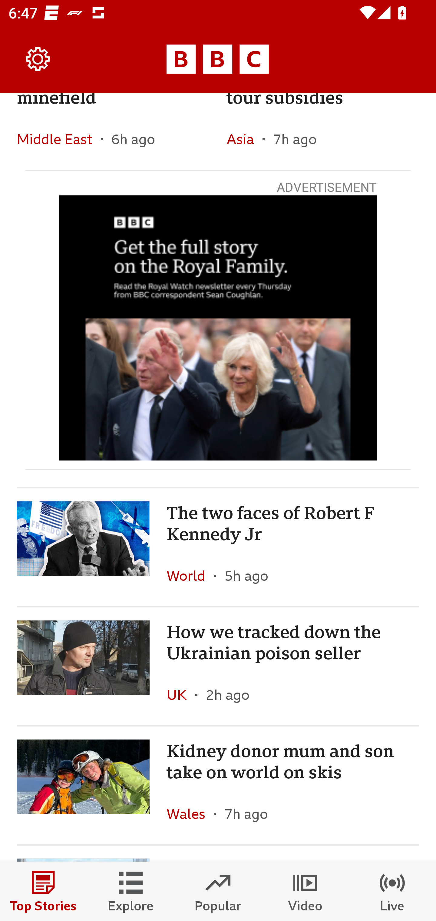 The image size is (436, 921). Describe the element at coordinates (131, 891) in the screenshot. I see `Explore` at that location.